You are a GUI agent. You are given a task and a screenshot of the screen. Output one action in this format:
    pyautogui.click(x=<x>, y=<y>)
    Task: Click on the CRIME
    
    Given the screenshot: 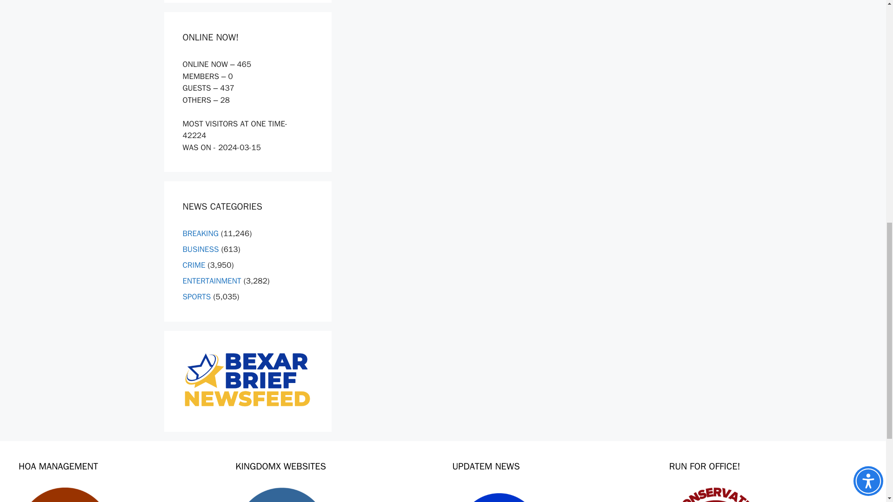 What is the action you would take?
    pyautogui.click(x=193, y=265)
    